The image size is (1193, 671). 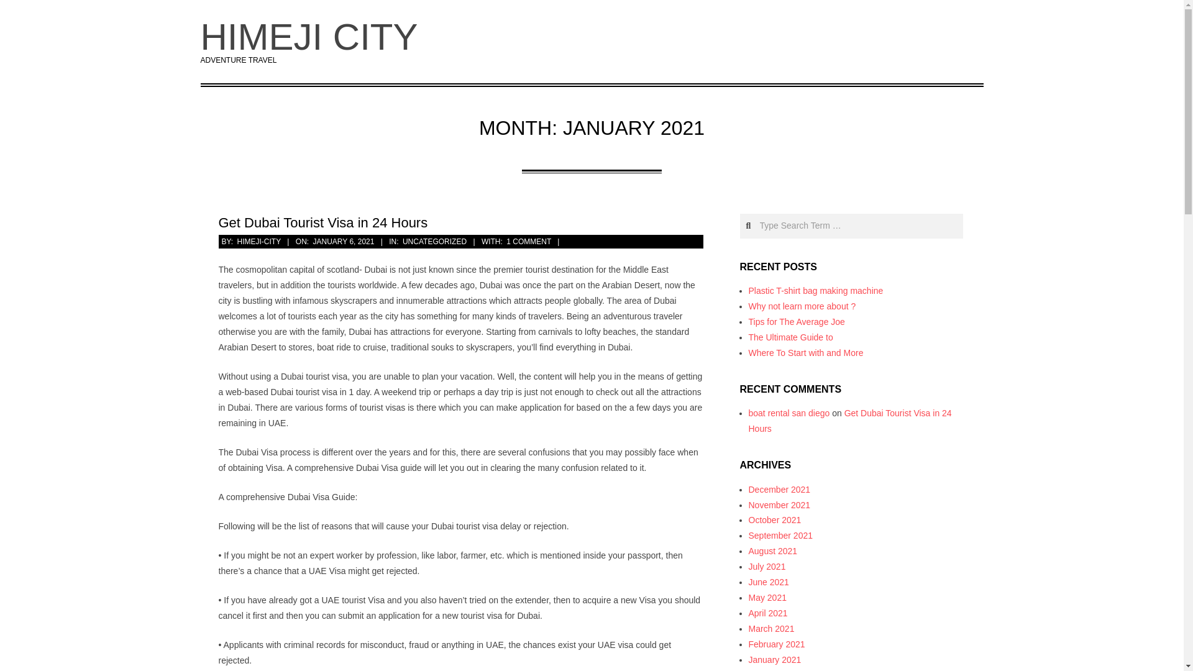 I want to click on May 2021, so click(x=767, y=597).